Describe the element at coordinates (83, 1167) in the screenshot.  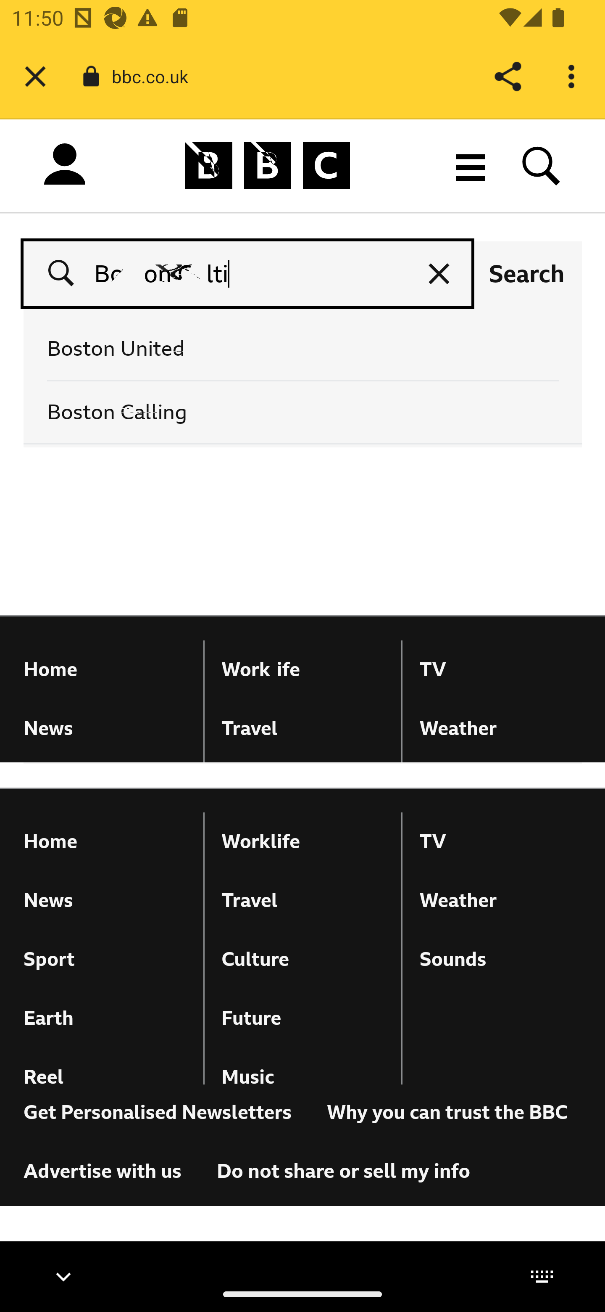
I see `Terms of Use` at that location.